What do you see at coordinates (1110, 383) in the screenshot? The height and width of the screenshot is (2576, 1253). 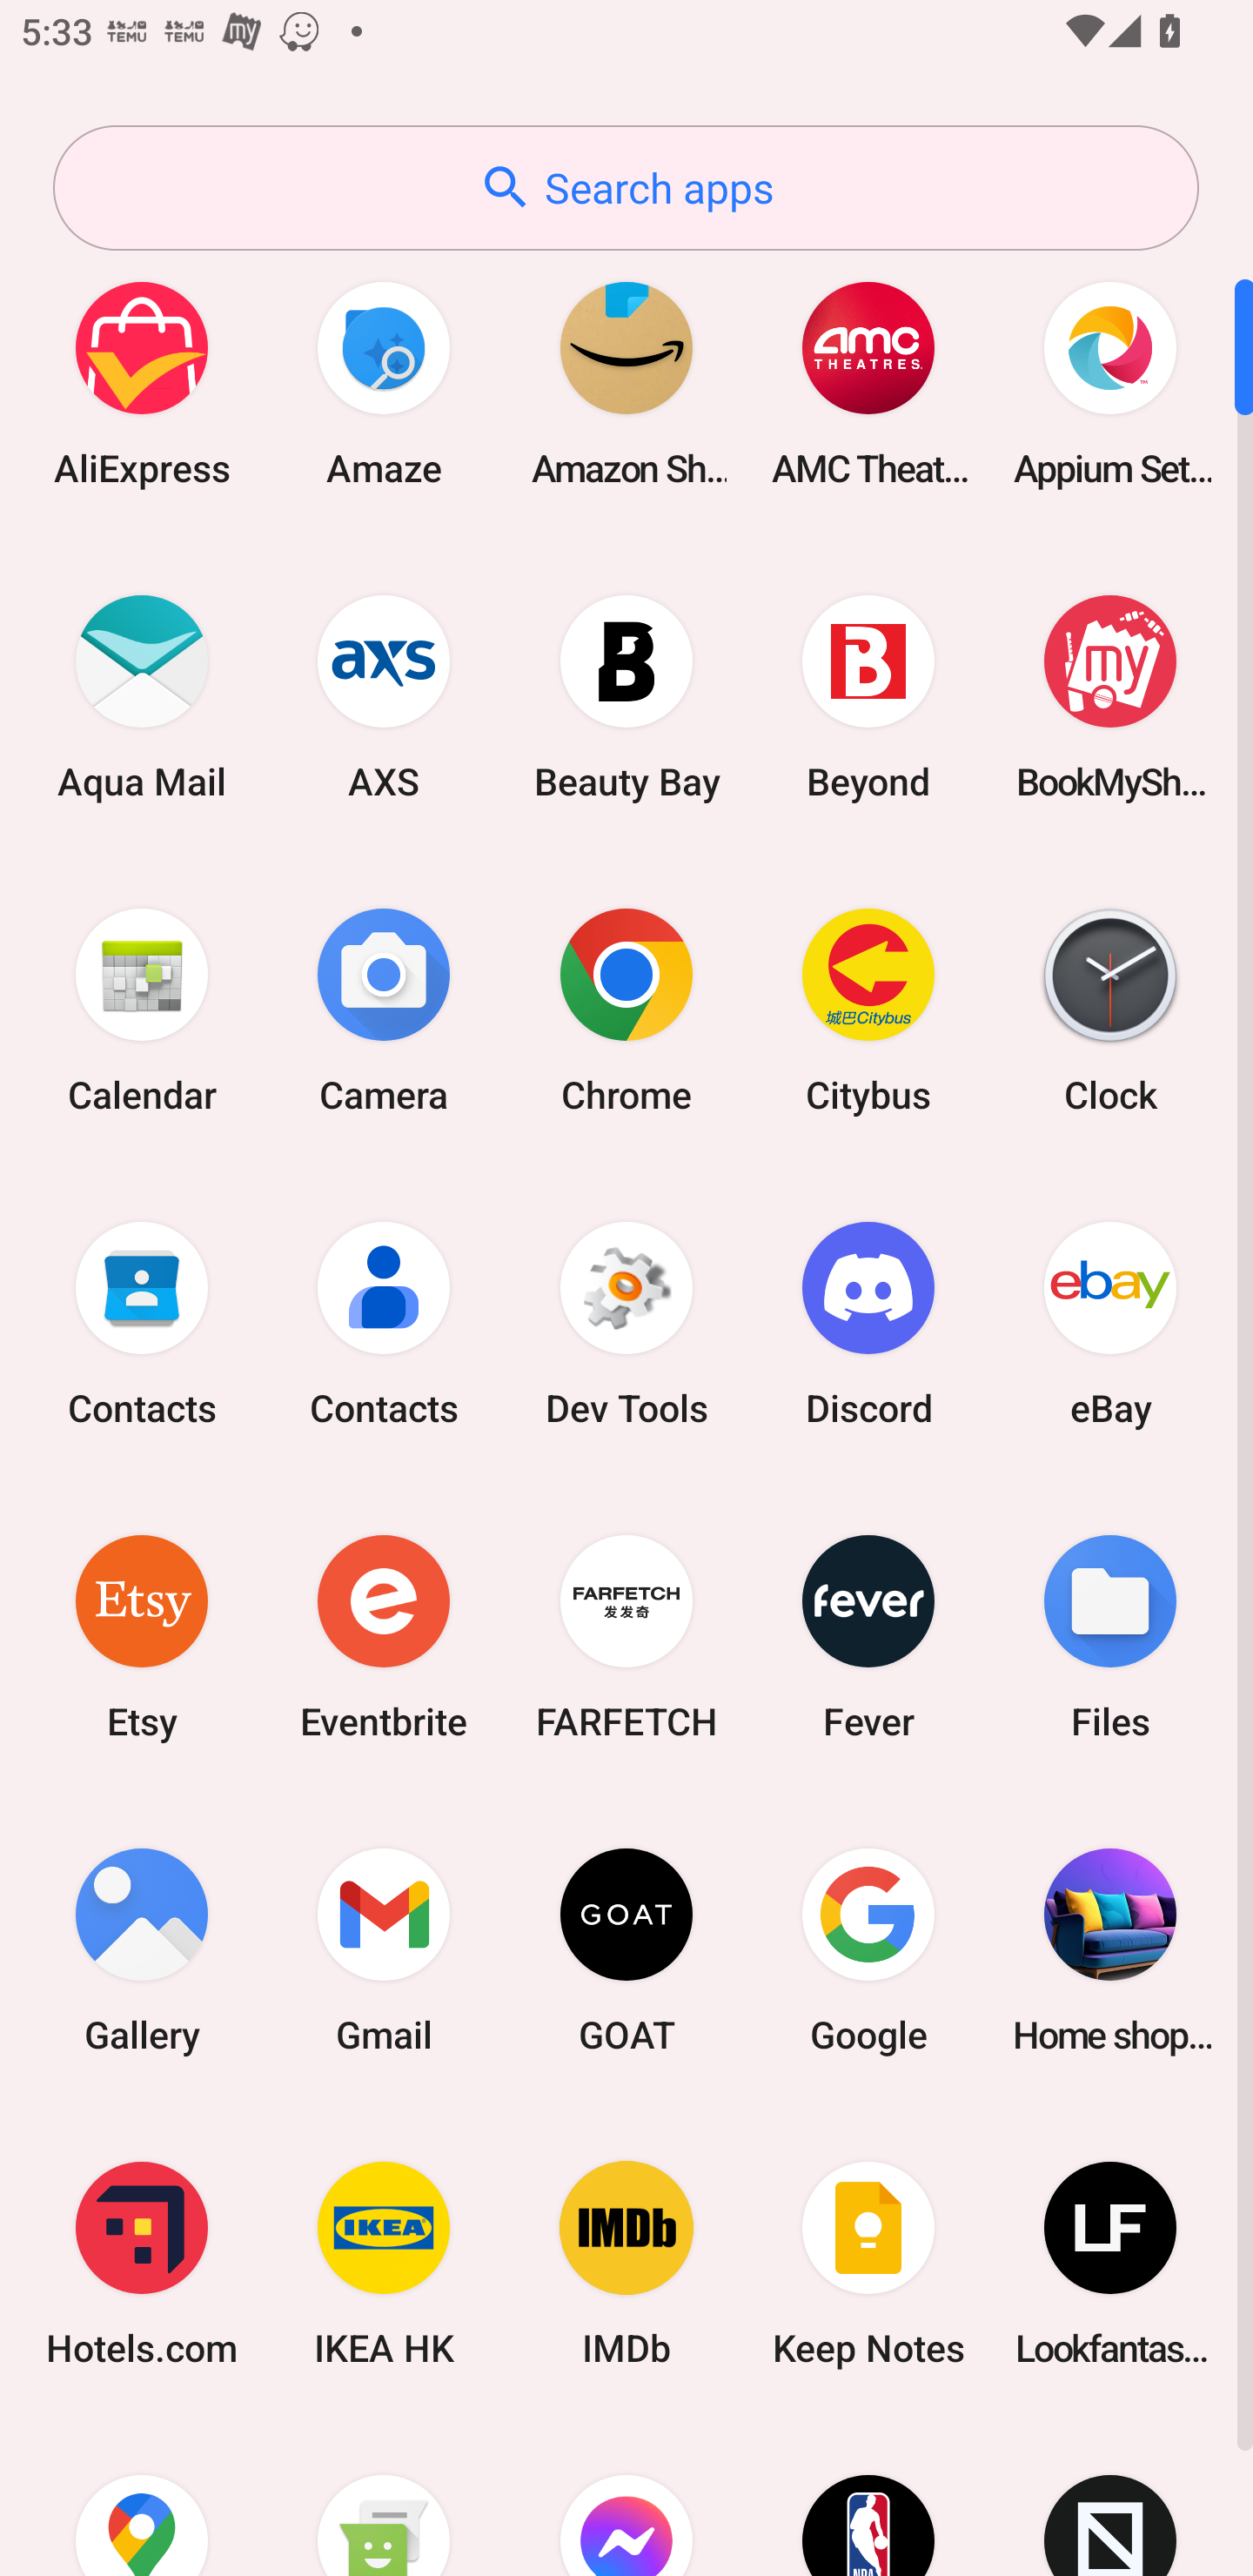 I see `Appium Settings` at bounding box center [1110, 383].